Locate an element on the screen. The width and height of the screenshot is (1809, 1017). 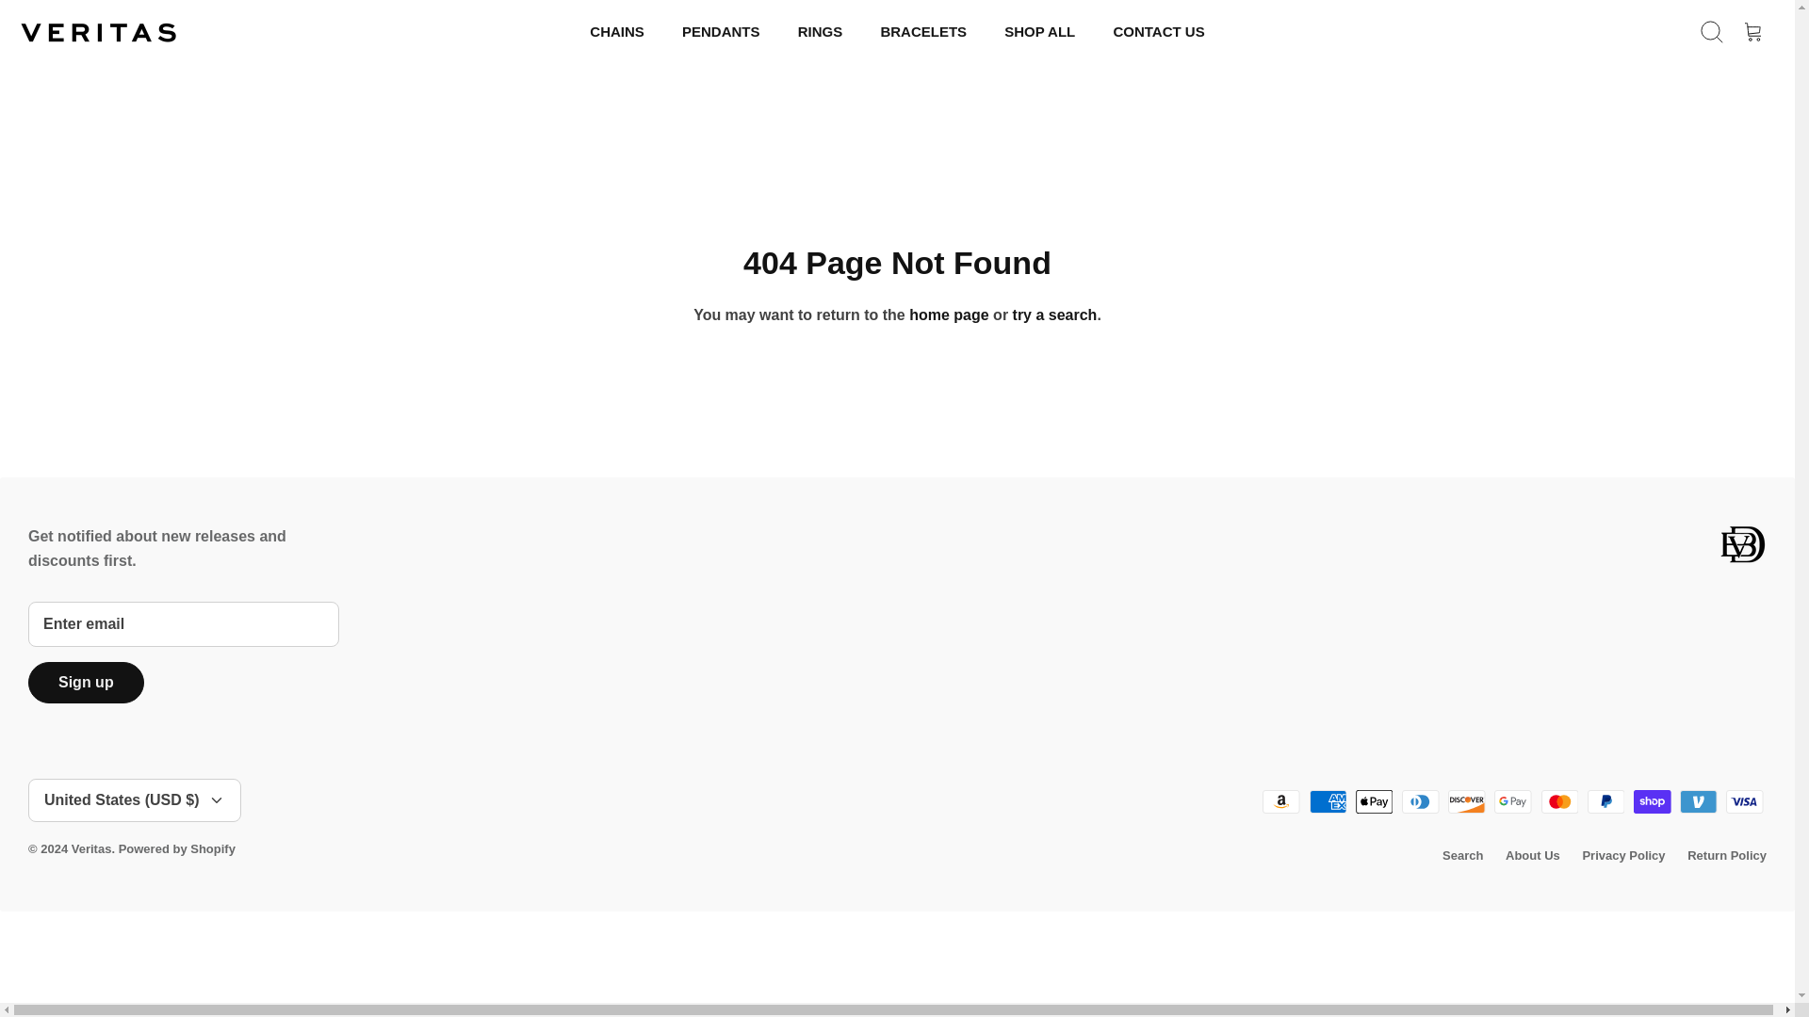
Amazon is located at coordinates (1281, 802).